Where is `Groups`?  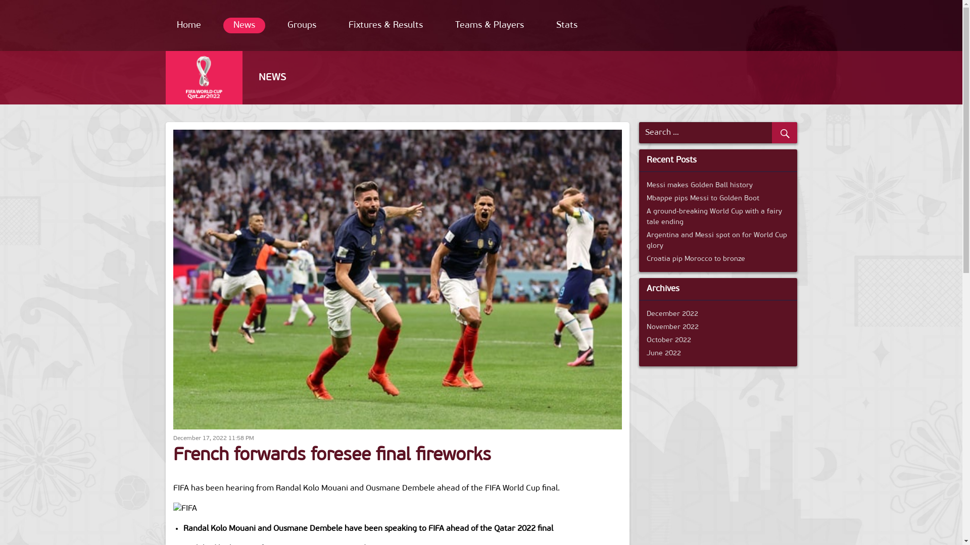 Groups is located at coordinates (301, 25).